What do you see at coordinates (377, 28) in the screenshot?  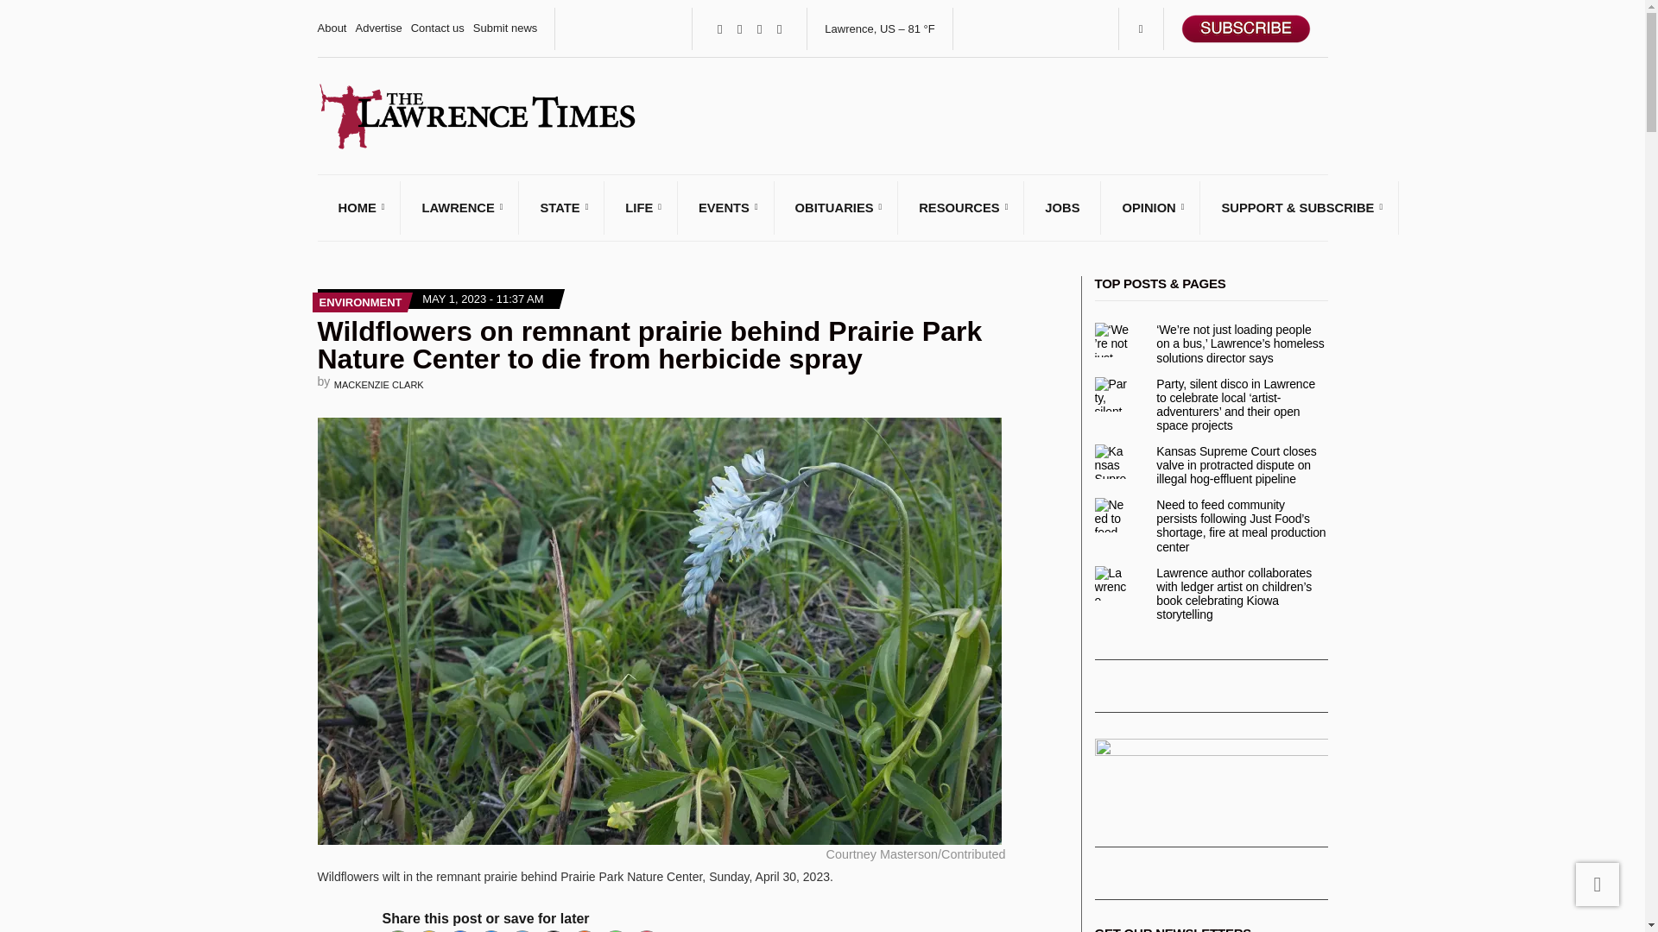 I see `Advertise` at bounding box center [377, 28].